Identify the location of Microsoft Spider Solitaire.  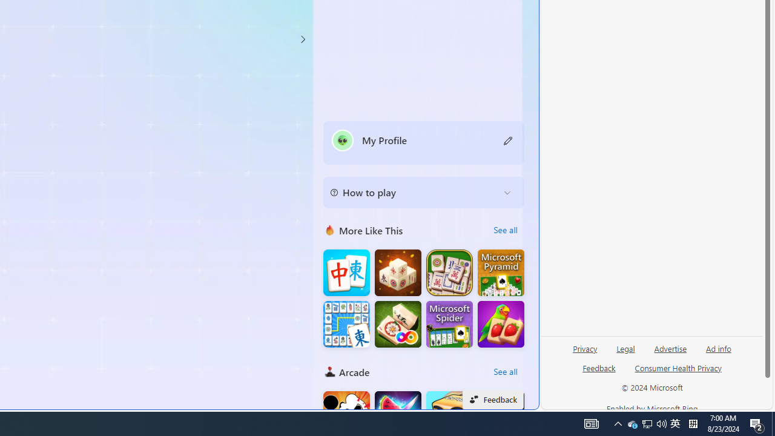
(449, 325).